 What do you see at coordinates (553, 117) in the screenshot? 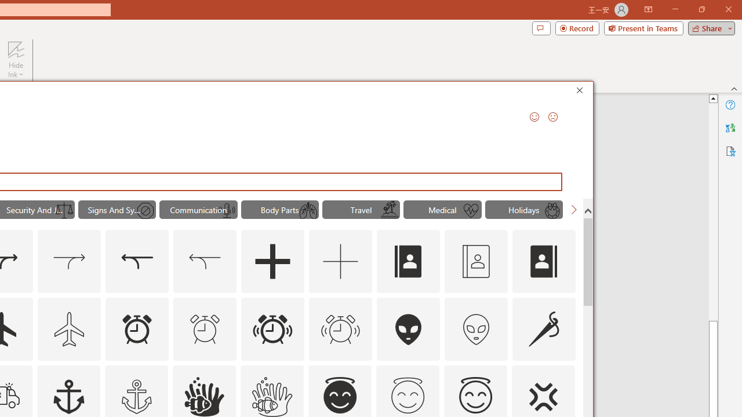
I see `Send a Frown` at bounding box center [553, 117].